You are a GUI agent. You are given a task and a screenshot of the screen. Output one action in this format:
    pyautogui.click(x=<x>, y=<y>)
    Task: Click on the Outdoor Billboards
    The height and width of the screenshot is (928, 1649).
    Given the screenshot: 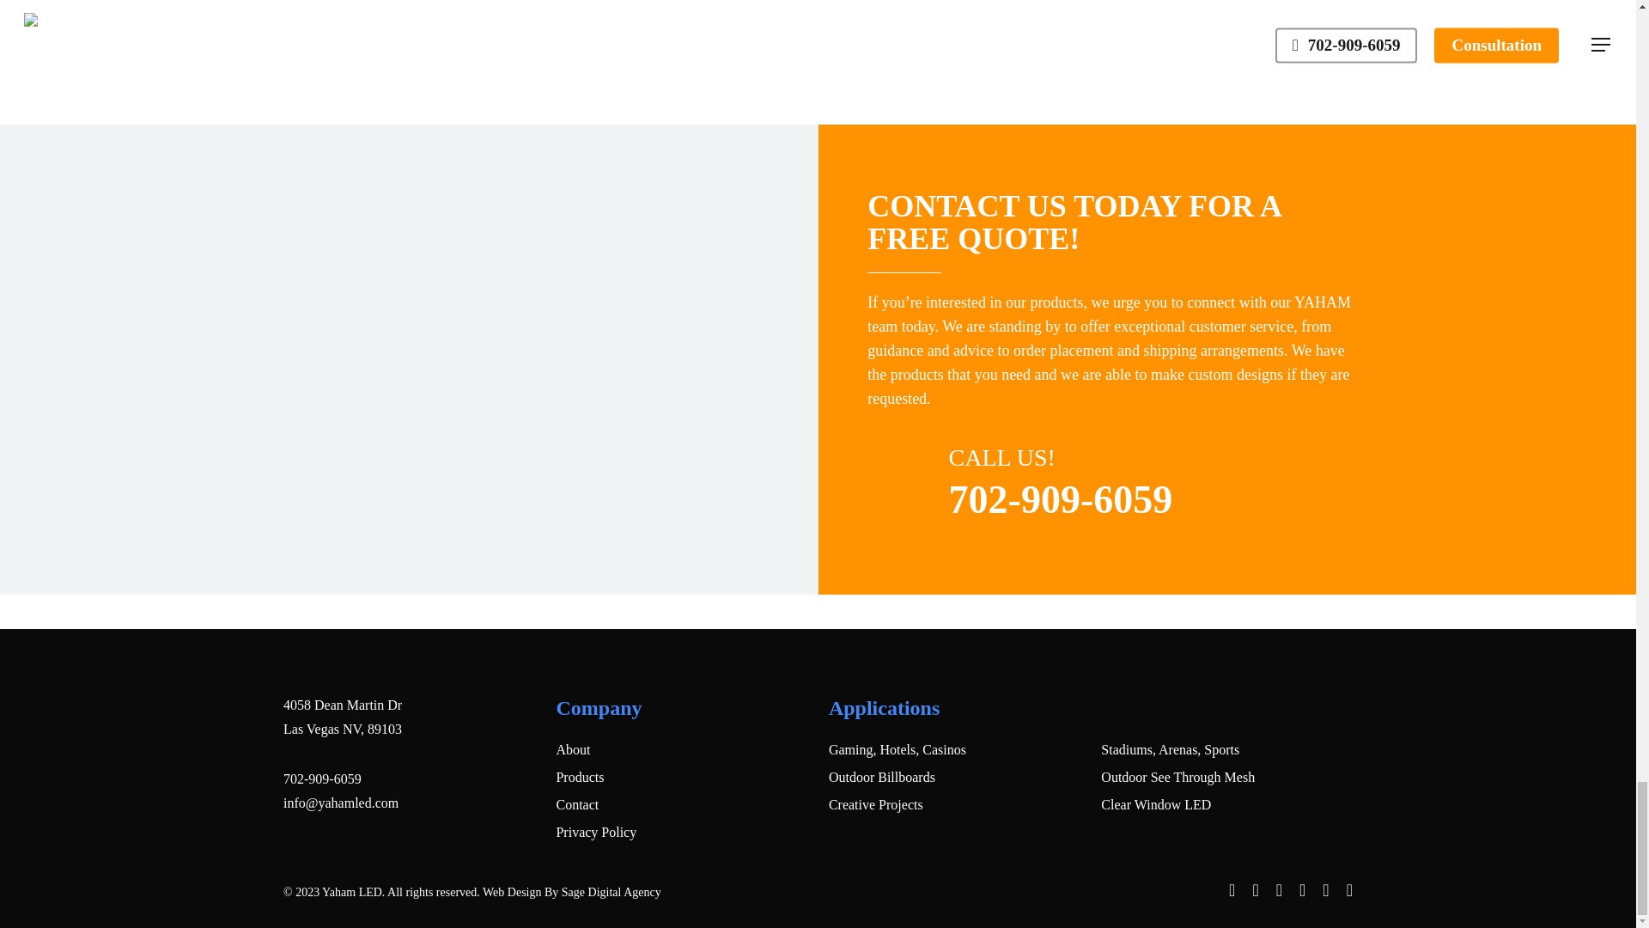 What is the action you would take?
    pyautogui.click(x=954, y=777)
    